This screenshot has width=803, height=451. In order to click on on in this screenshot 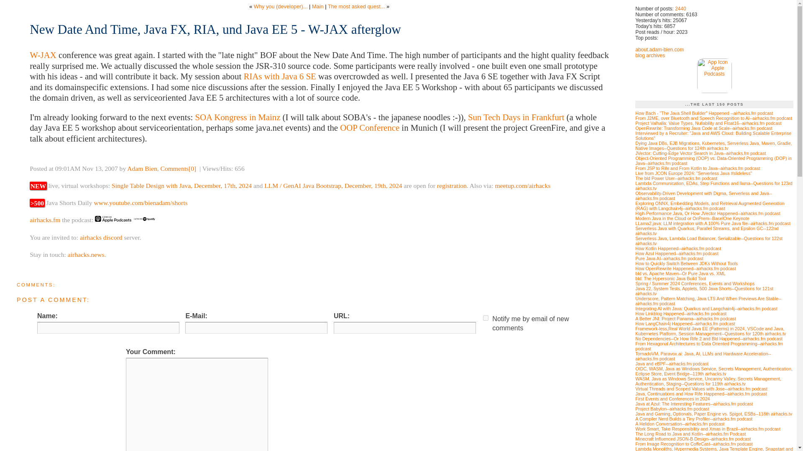, I will do `click(486, 317)`.